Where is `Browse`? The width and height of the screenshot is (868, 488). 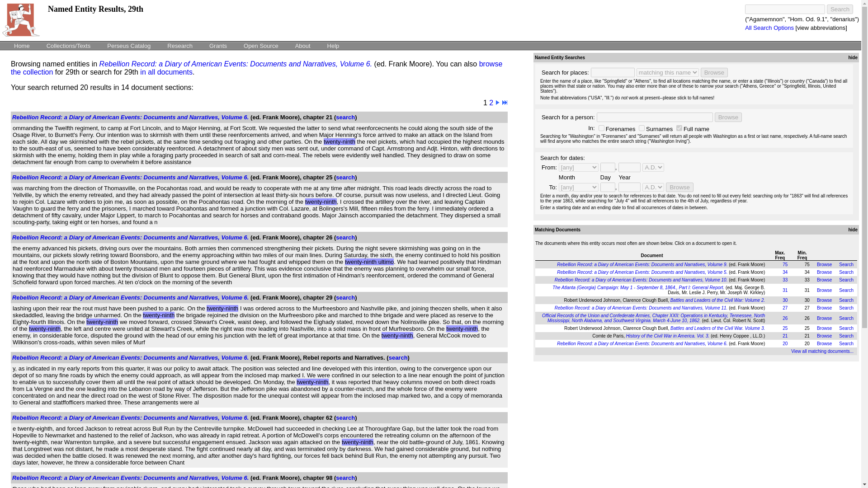
Browse is located at coordinates (824, 308).